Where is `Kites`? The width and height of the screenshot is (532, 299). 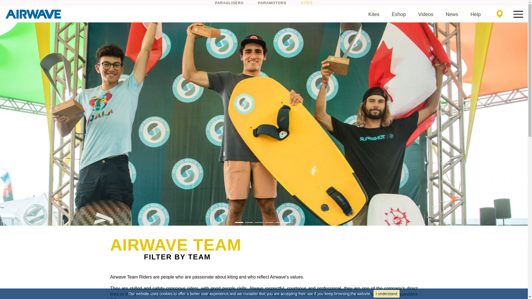 Kites is located at coordinates (374, 14).